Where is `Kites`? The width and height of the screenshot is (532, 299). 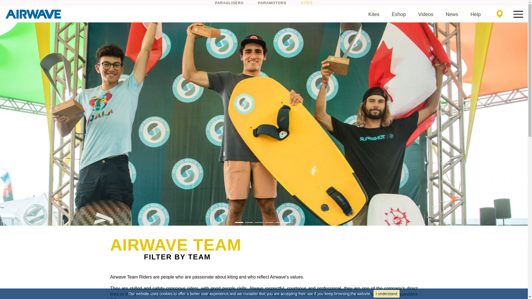 Kites is located at coordinates (374, 14).